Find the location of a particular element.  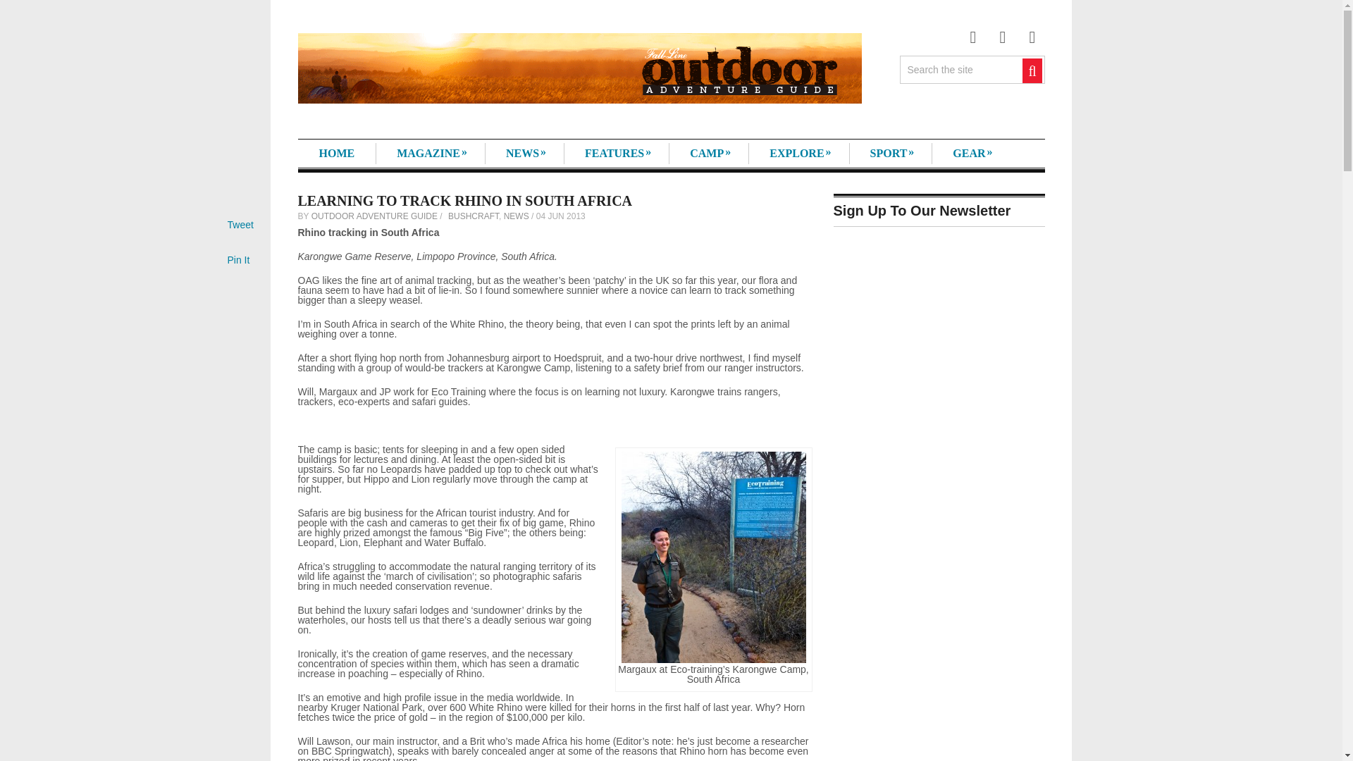

Subscription MailPoet is located at coordinates (939, 354).